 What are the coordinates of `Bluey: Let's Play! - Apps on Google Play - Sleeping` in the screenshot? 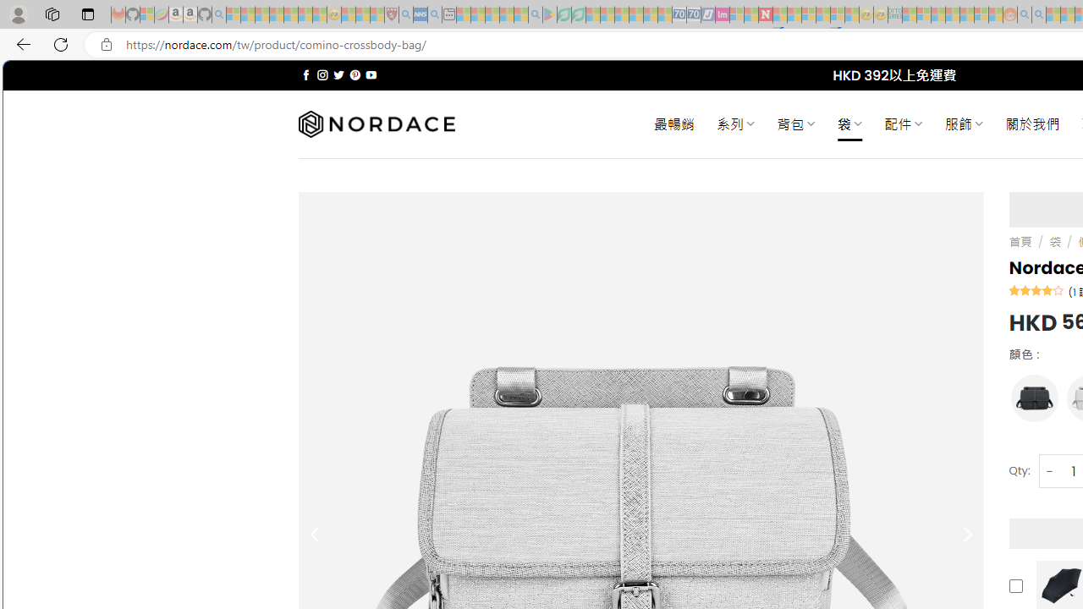 It's located at (550, 15).